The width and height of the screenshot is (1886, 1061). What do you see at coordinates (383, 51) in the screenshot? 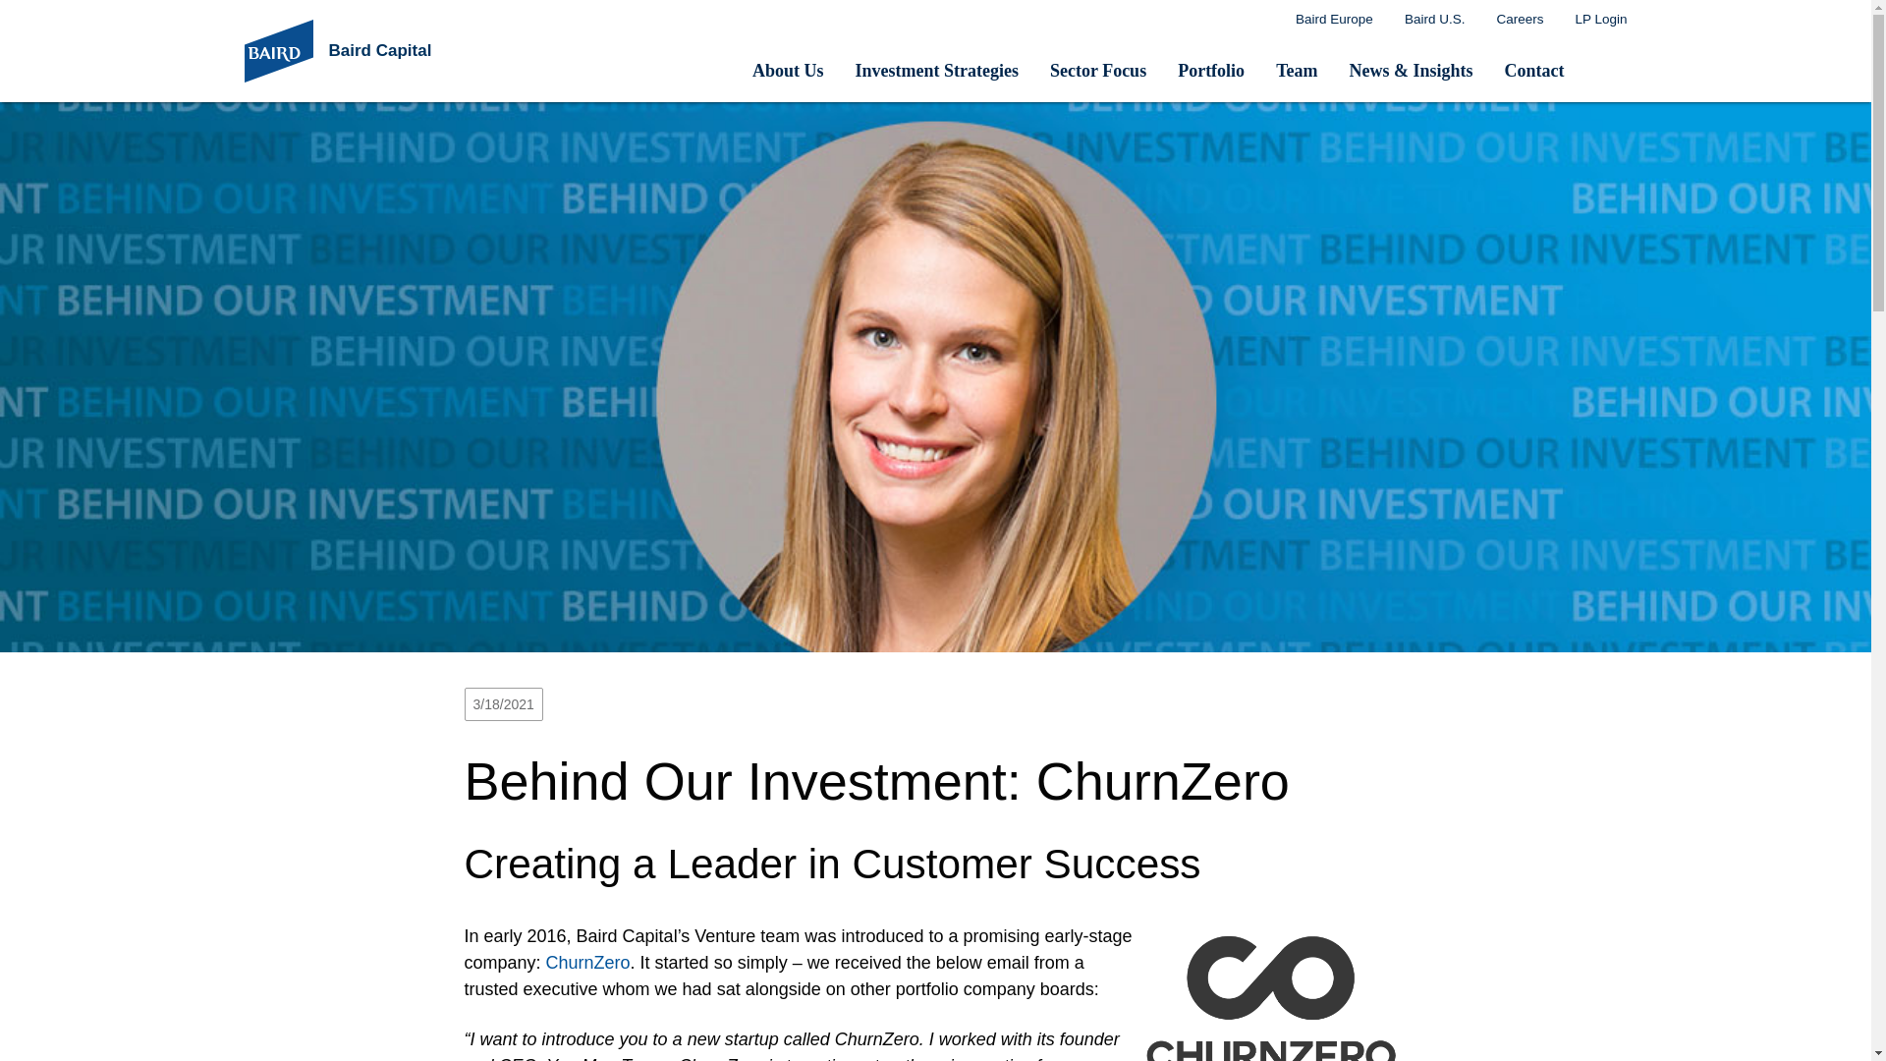
I see `Baird Capital` at bounding box center [383, 51].